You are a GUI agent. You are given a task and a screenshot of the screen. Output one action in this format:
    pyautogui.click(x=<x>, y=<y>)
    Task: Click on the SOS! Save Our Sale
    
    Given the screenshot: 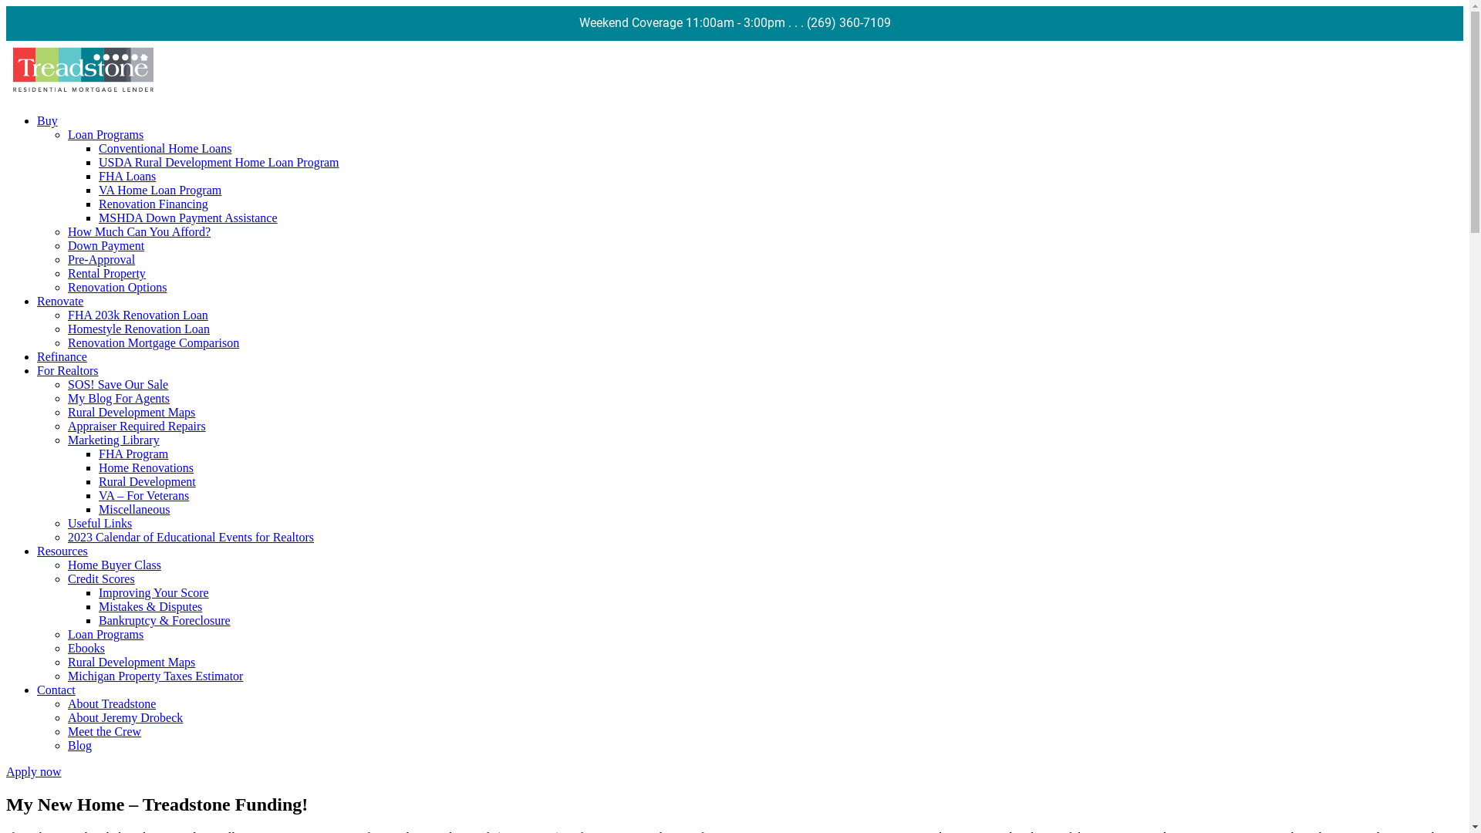 What is the action you would take?
    pyautogui.click(x=118, y=384)
    